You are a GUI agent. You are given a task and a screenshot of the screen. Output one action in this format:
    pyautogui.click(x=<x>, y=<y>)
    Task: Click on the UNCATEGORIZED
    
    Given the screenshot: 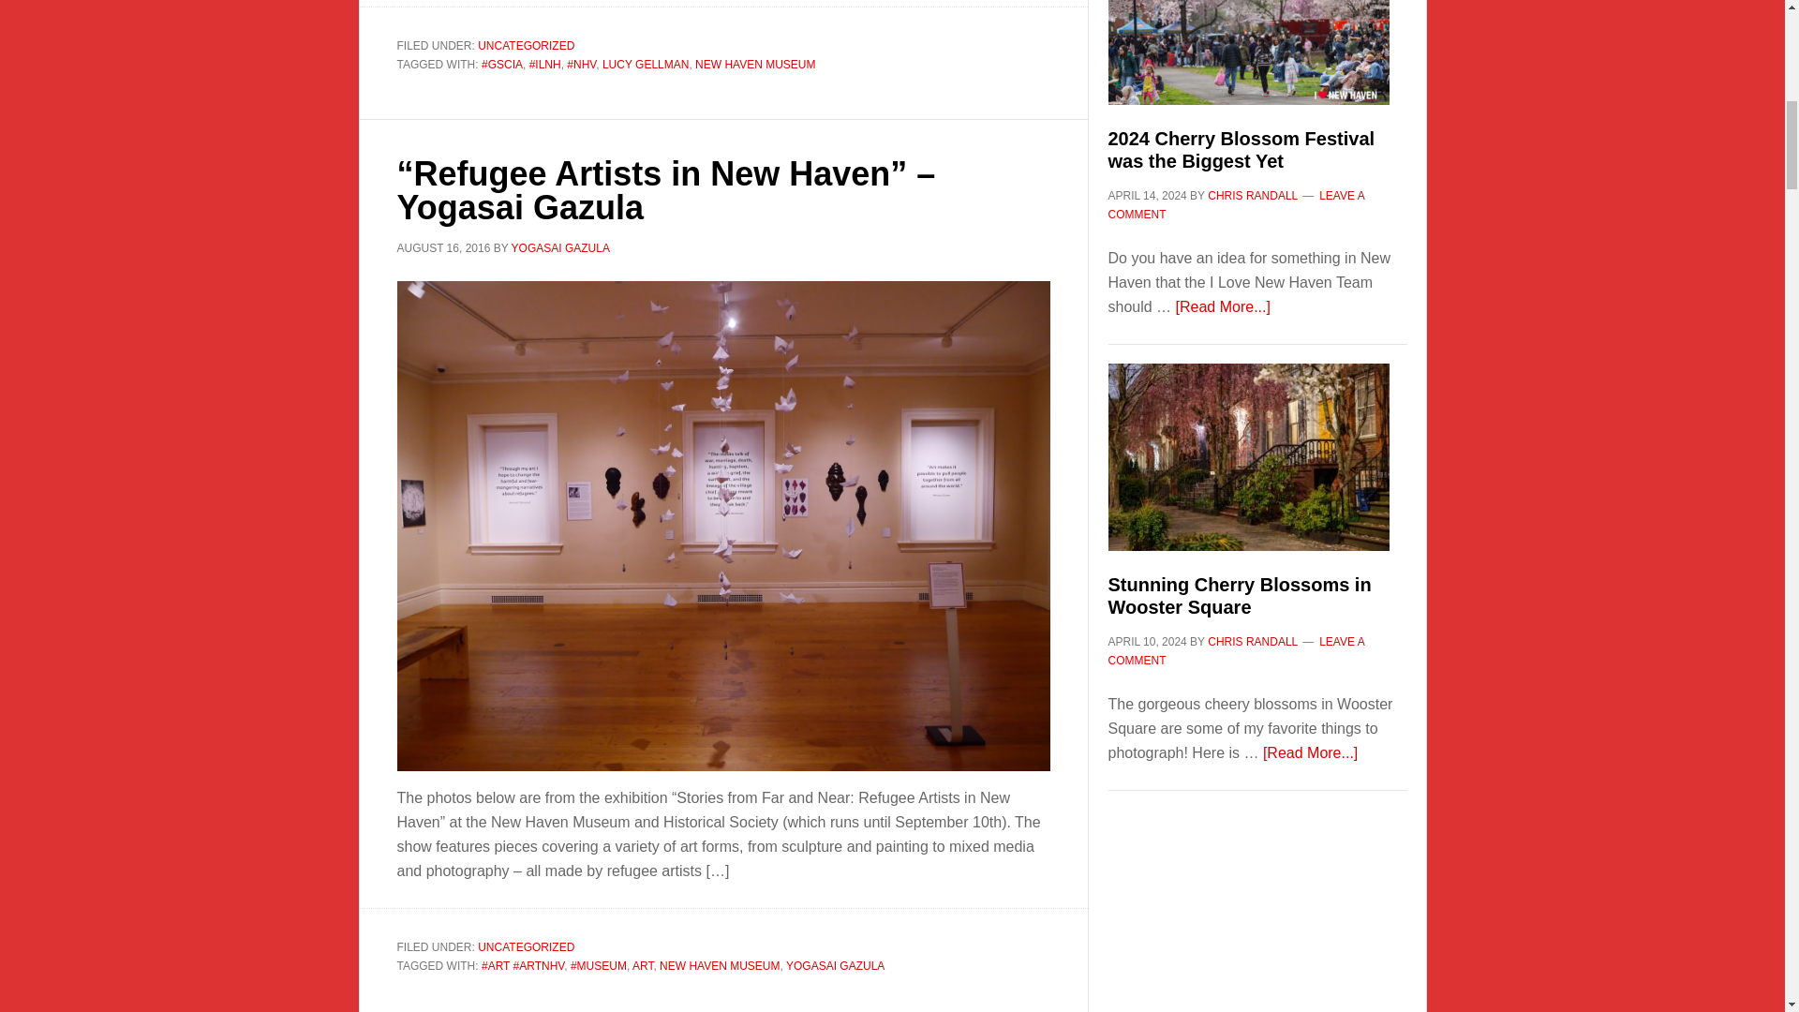 What is the action you would take?
    pyautogui.click(x=526, y=46)
    